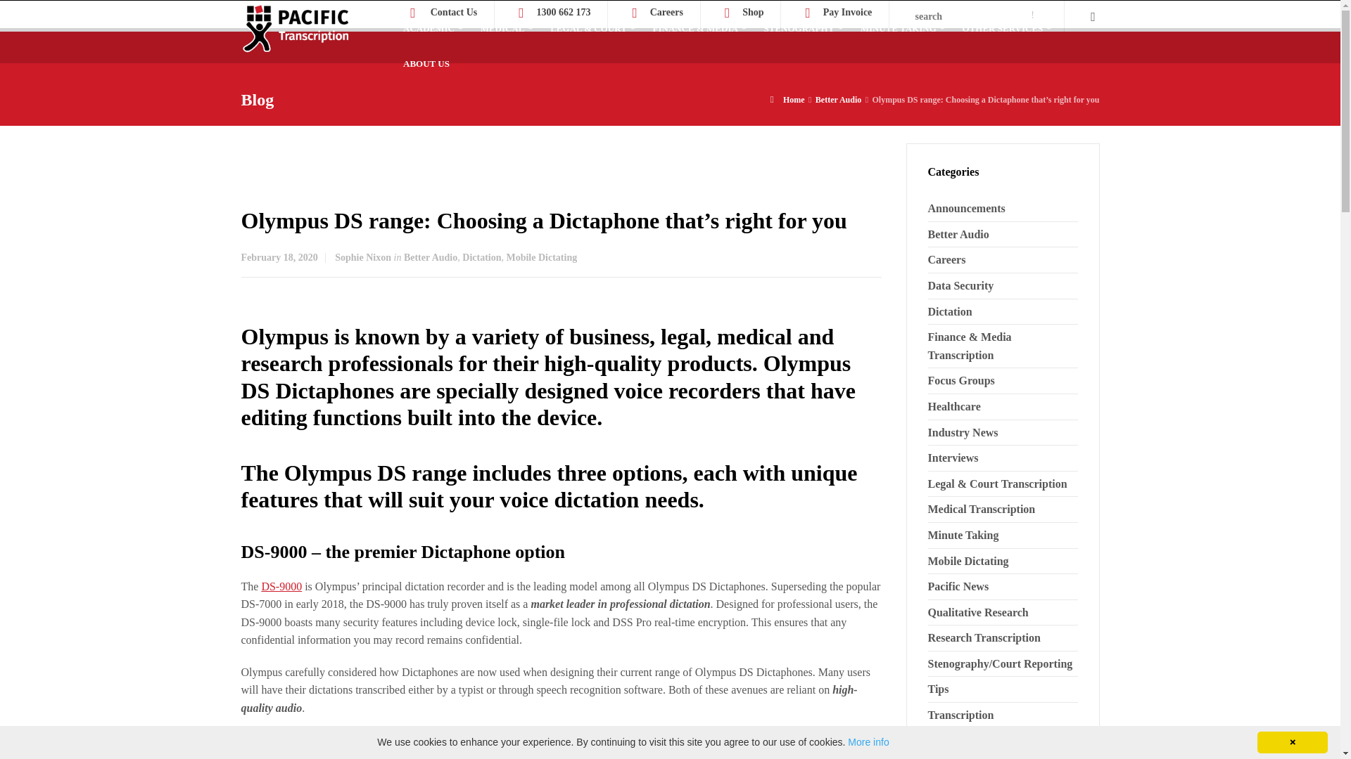 The width and height of the screenshot is (1351, 759). Describe the element at coordinates (804, 28) in the screenshot. I see `STENOGRAPHY` at that location.